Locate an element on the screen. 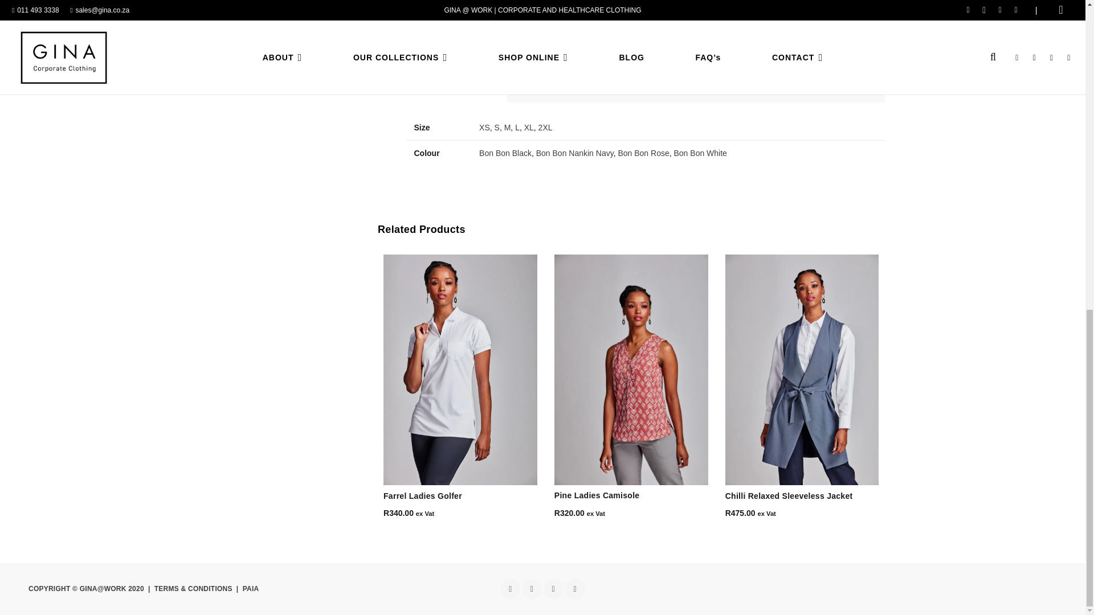 This screenshot has width=1094, height=615. Pimento Drawing Large is located at coordinates (497, 23).